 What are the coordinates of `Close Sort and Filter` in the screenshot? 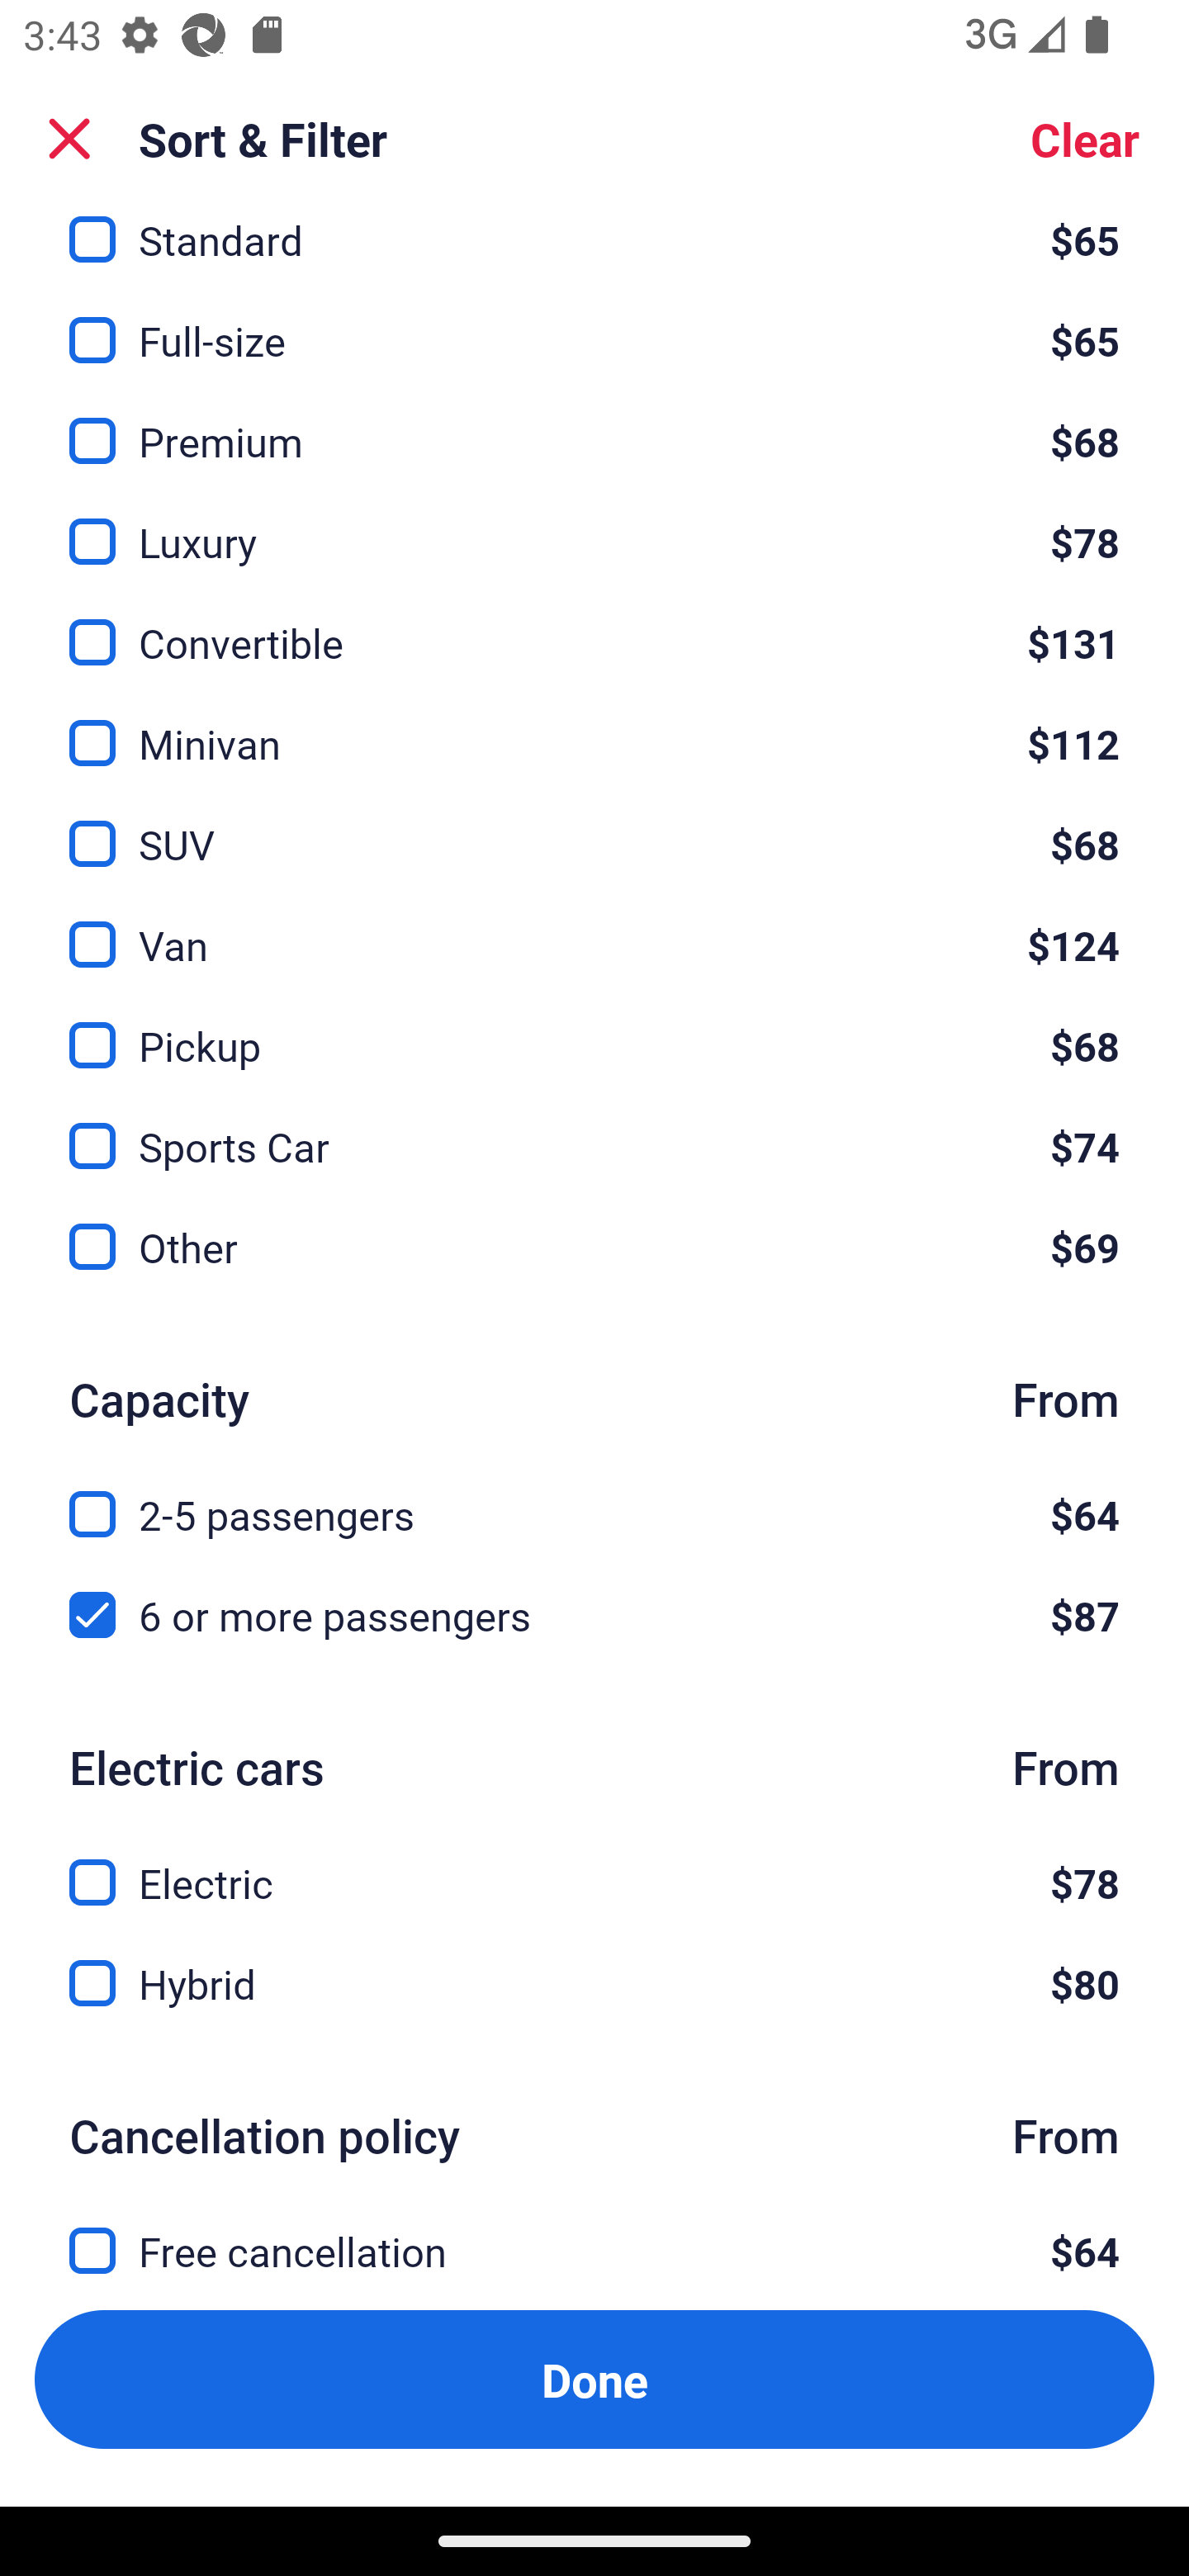 It's located at (69, 139).